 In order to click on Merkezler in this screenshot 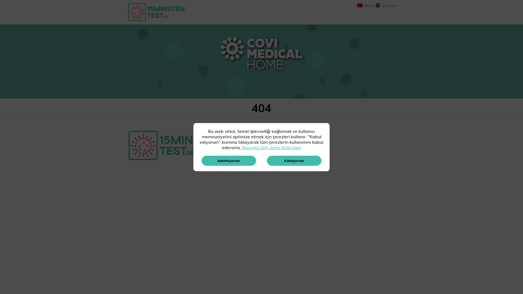, I will do `click(290, 143)`.